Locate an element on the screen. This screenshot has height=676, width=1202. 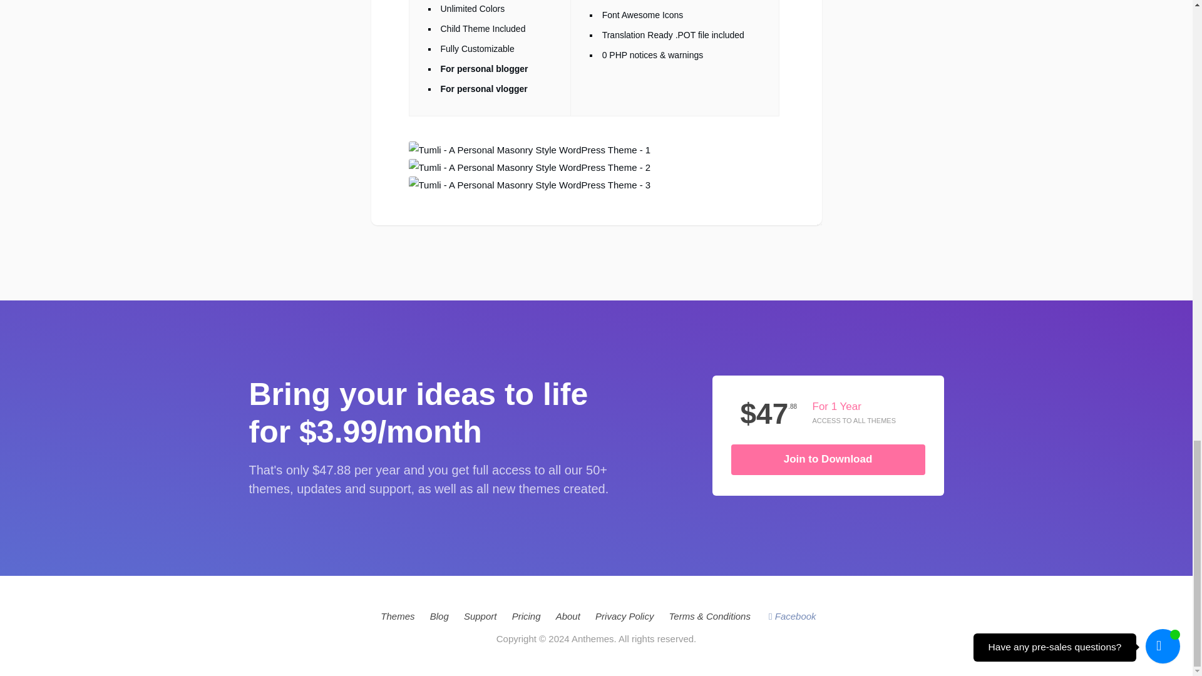
Themes is located at coordinates (398, 616).